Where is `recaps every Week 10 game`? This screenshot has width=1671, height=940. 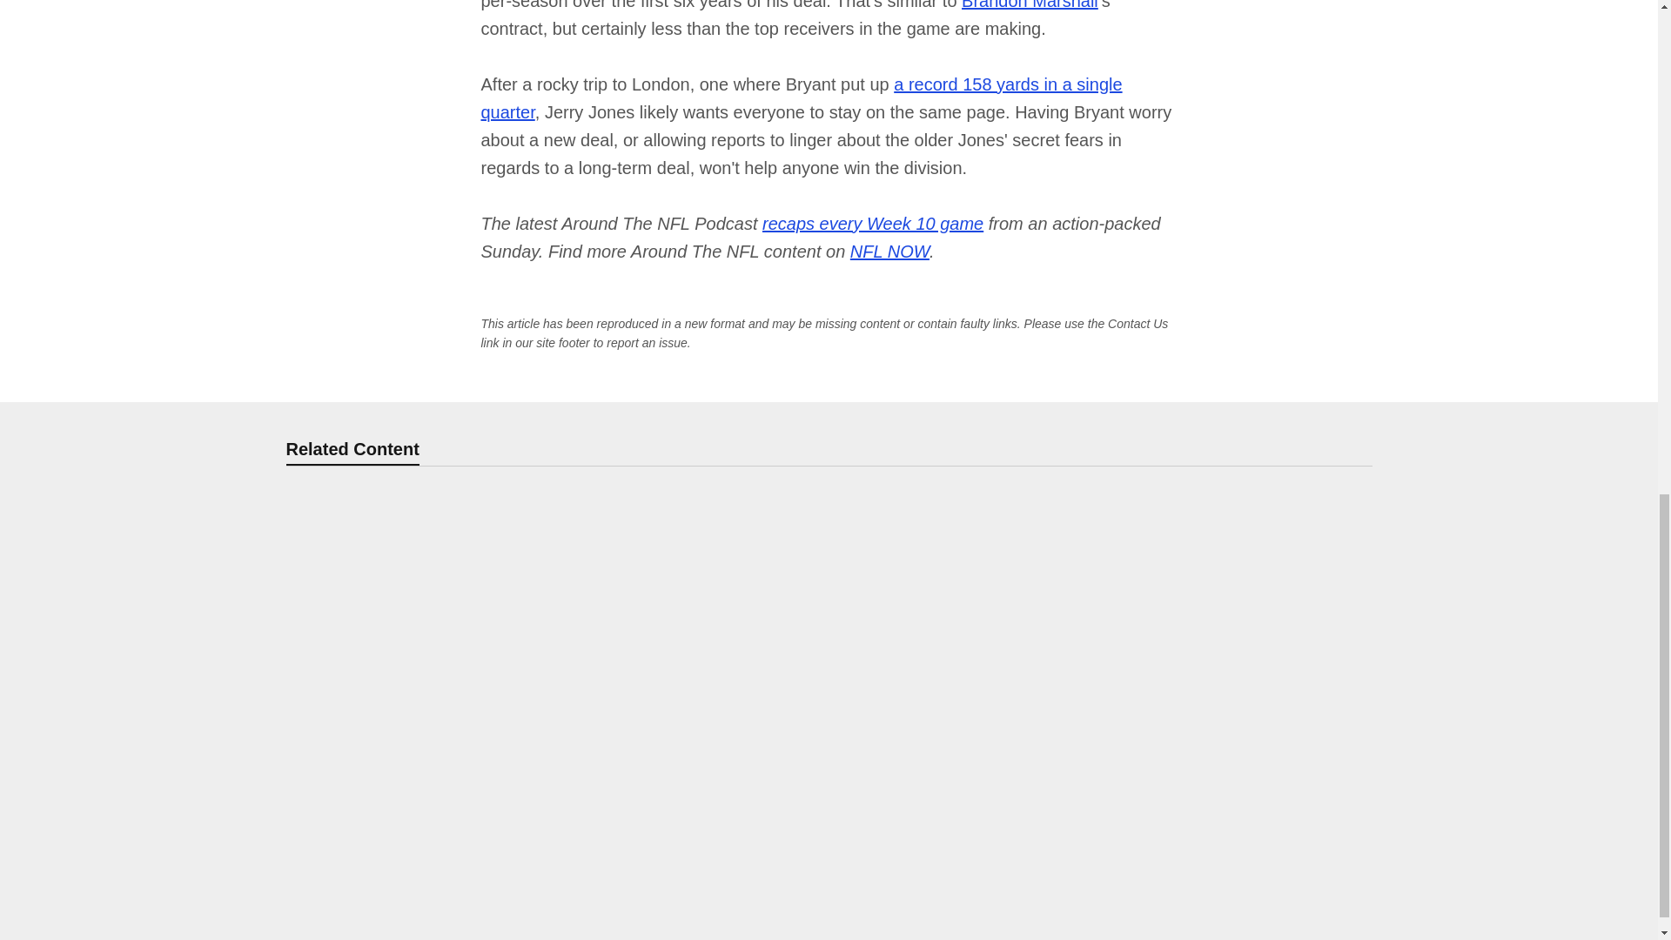 recaps every Week 10 game is located at coordinates (872, 223).